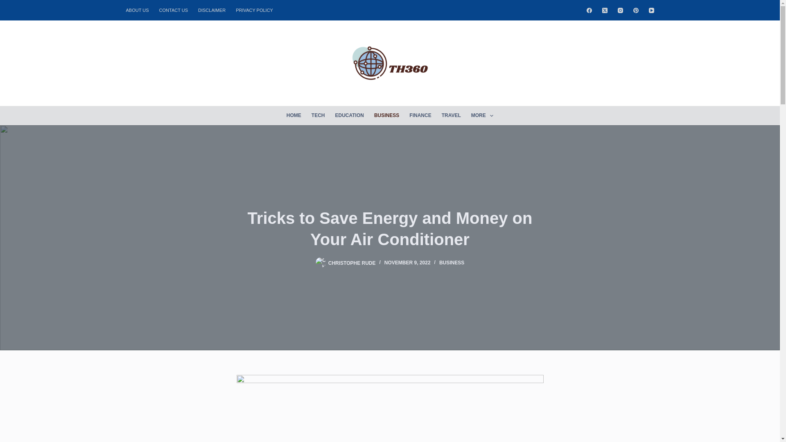 The height and width of the screenshot is (442, 786). What do you see at coordinates (482, 115) in the screenshot?
I see `MORE` at bounding box center [482, 115].